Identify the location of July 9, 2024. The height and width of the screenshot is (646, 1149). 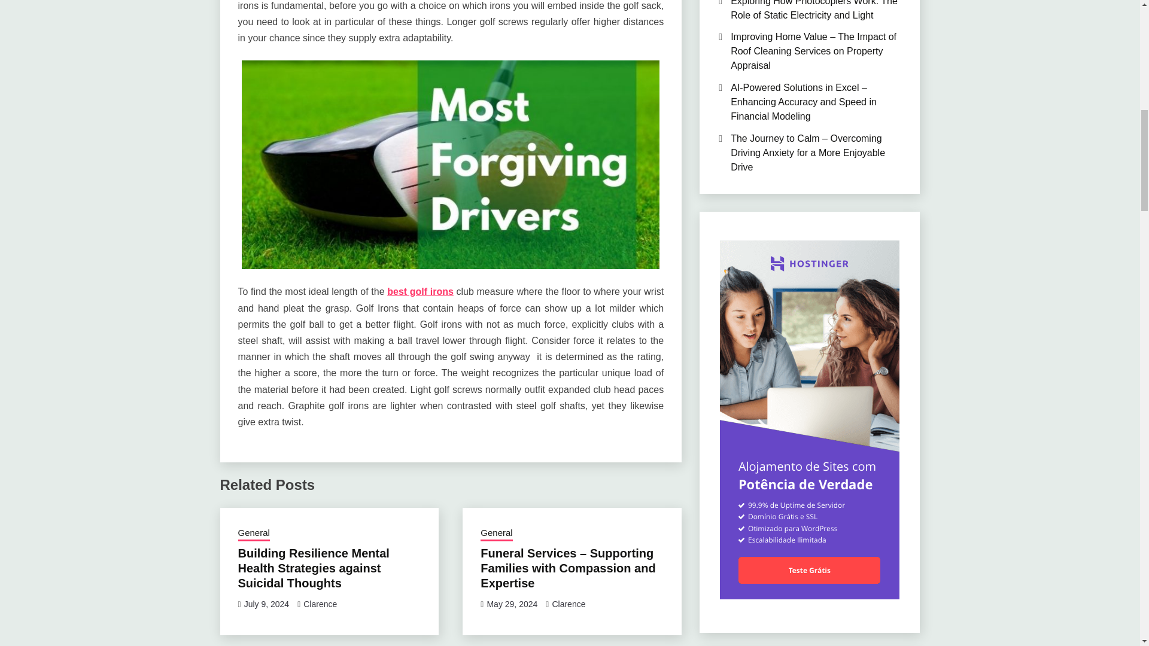
(266, 604).